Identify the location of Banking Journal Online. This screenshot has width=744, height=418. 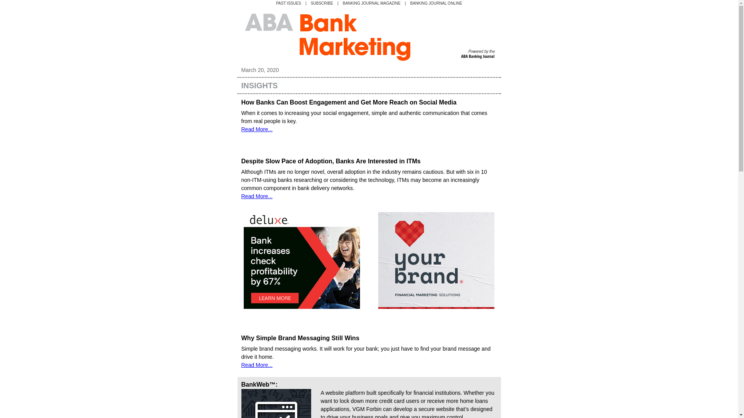
(436, 3).